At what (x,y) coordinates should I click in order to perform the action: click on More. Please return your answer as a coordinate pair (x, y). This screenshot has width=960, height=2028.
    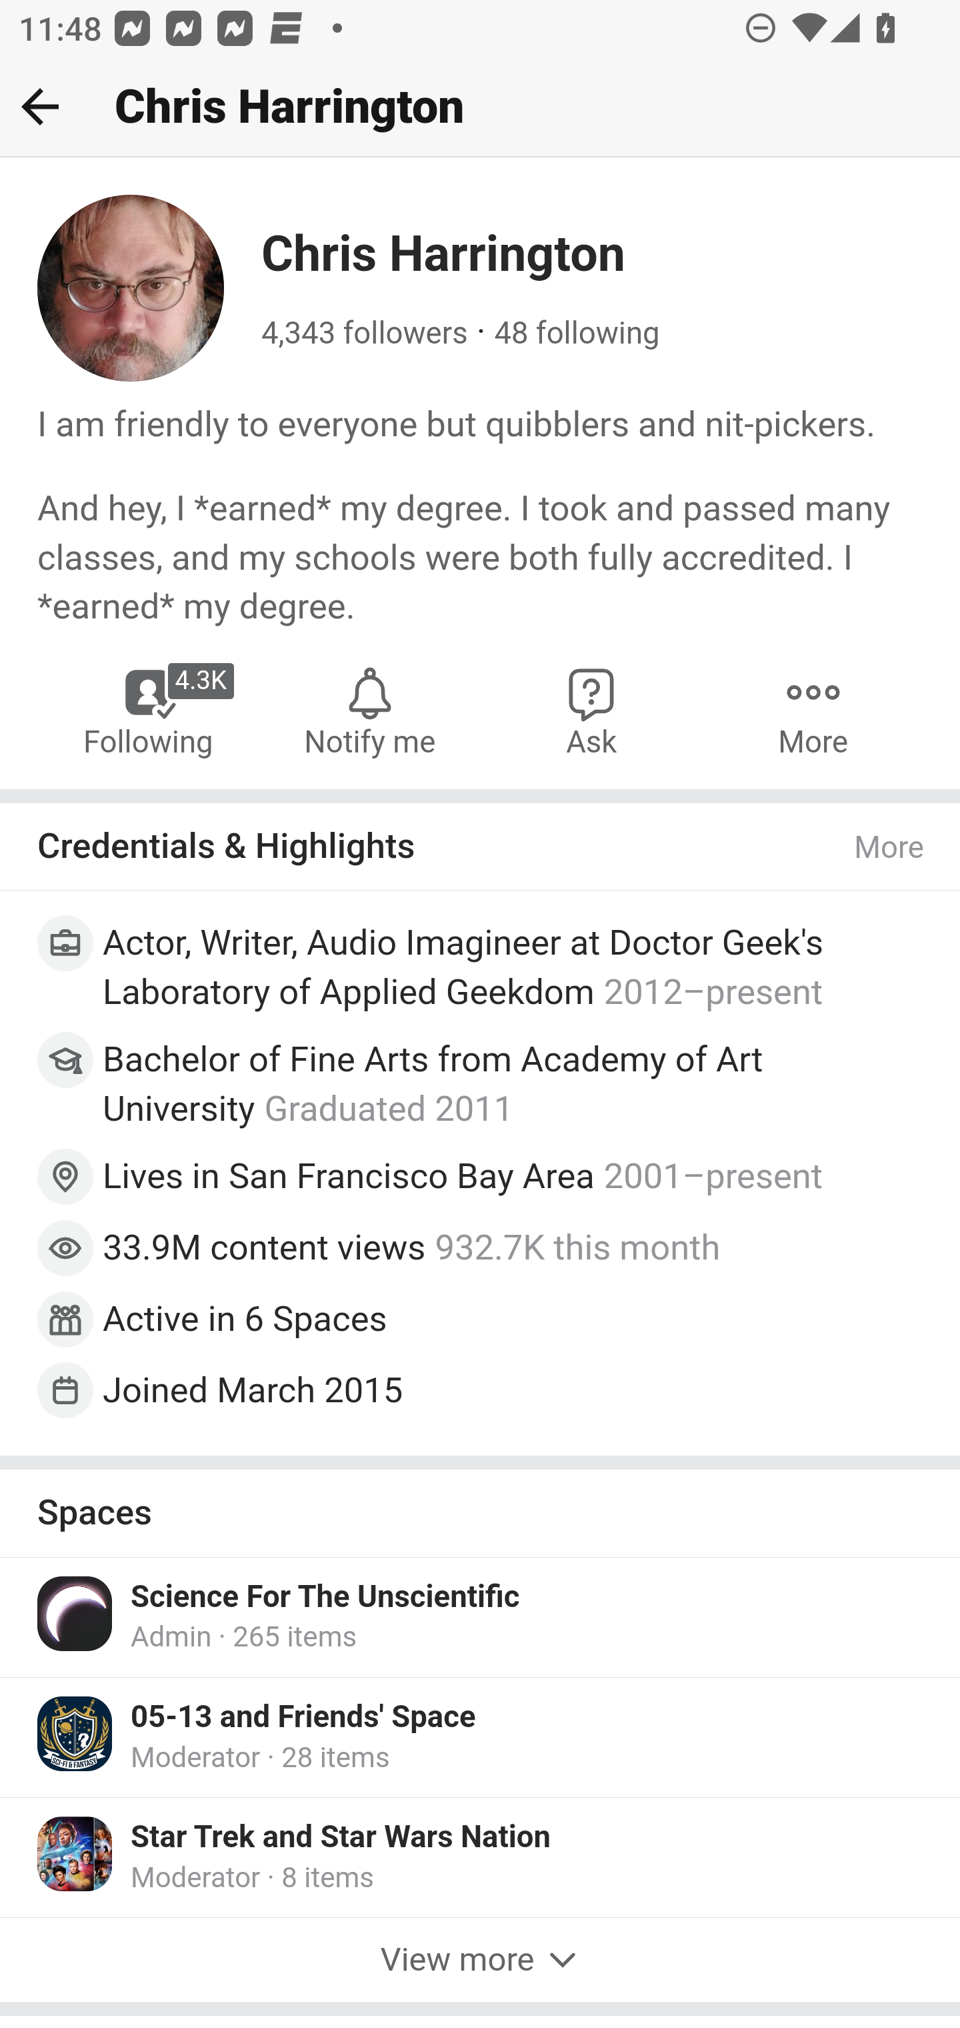
    Looking at the image, I should click on (813, 710).